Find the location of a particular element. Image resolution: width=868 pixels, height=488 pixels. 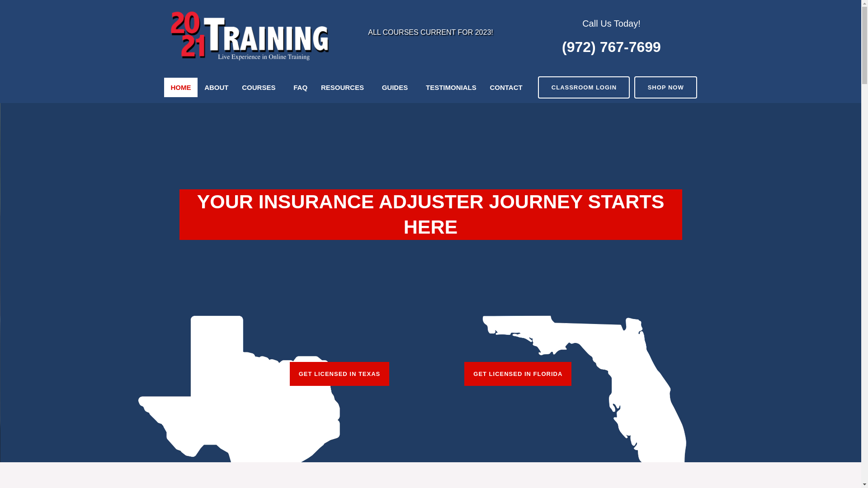

SHOP NOW is located at coordinates (665, 88).